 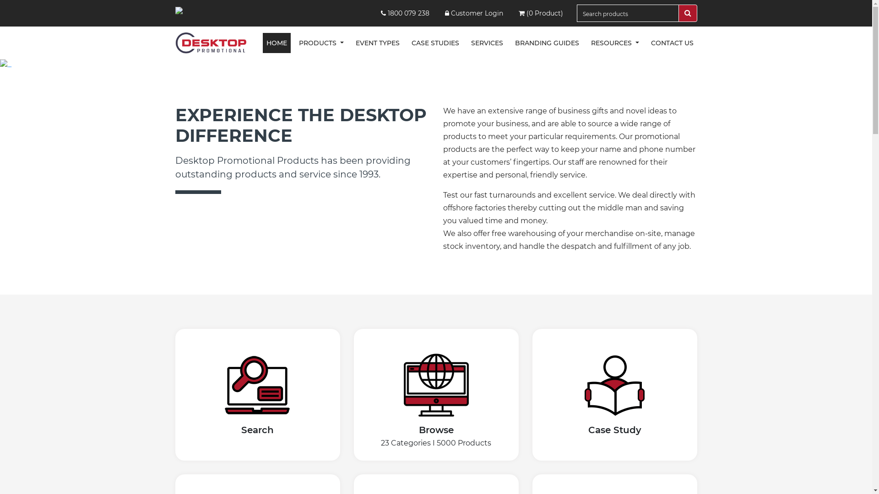 What do you see at coordinates (321, 43) in the screenshot?
I see `PRODUCTS` at bounding box center [321, 43].